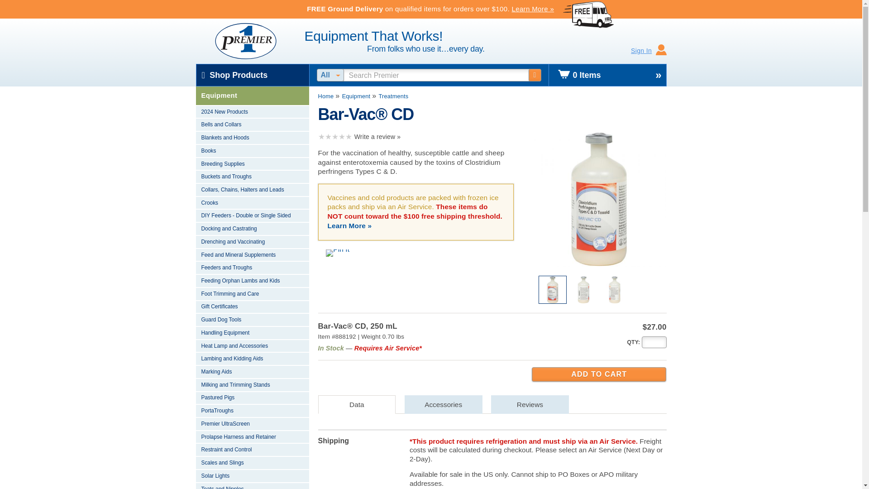  I want to click on Foot Trimming and Care, so click(252, 294).